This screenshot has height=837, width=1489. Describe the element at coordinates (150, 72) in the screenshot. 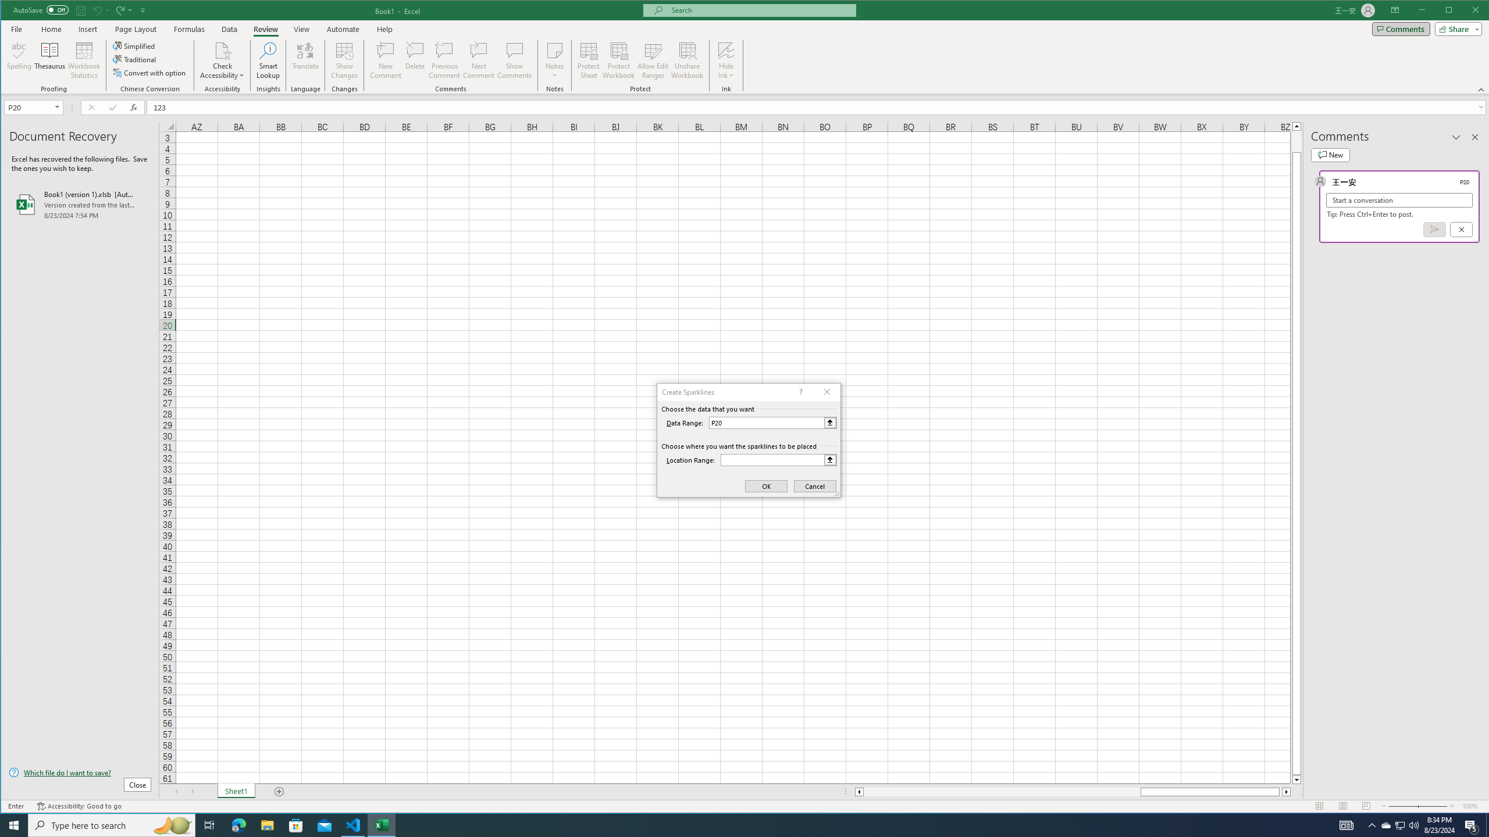

I see `Convert with option` at that location.